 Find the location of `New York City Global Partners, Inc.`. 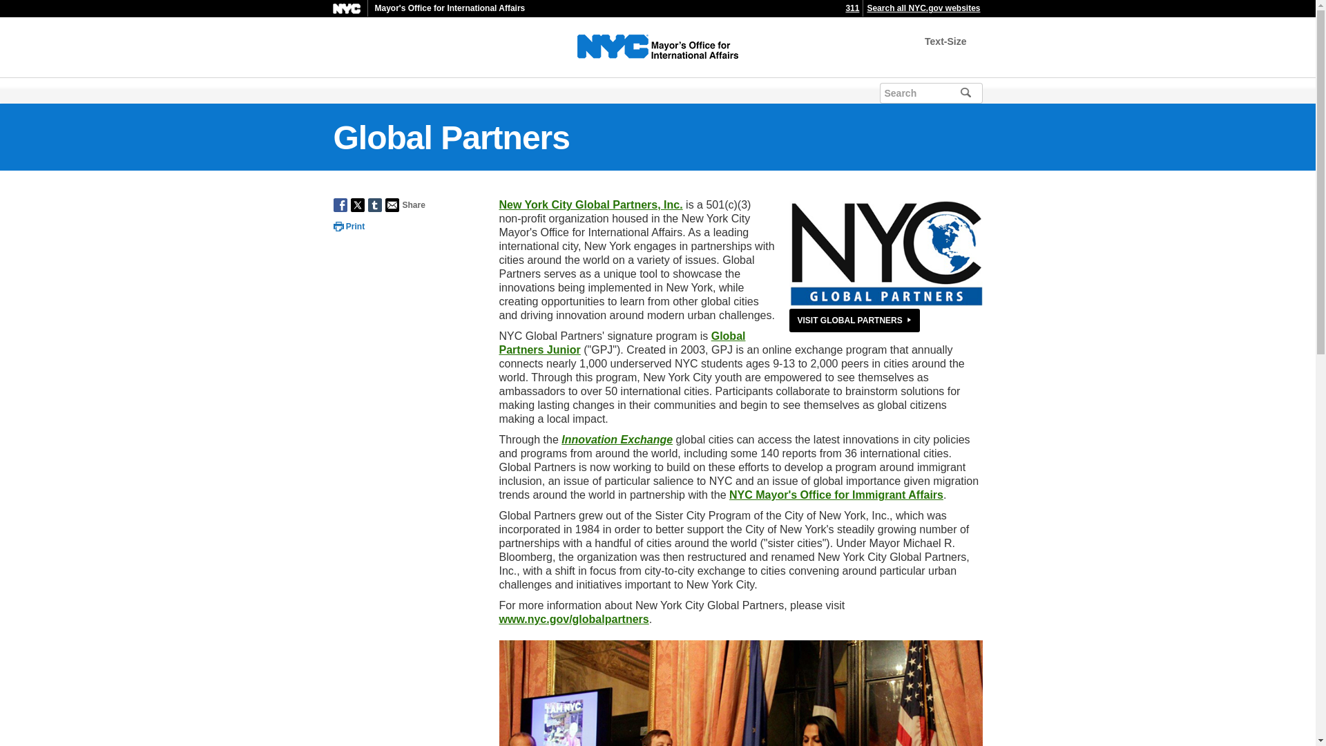

New York City Global Partners, Inc. is located at coordinates (590, 204).